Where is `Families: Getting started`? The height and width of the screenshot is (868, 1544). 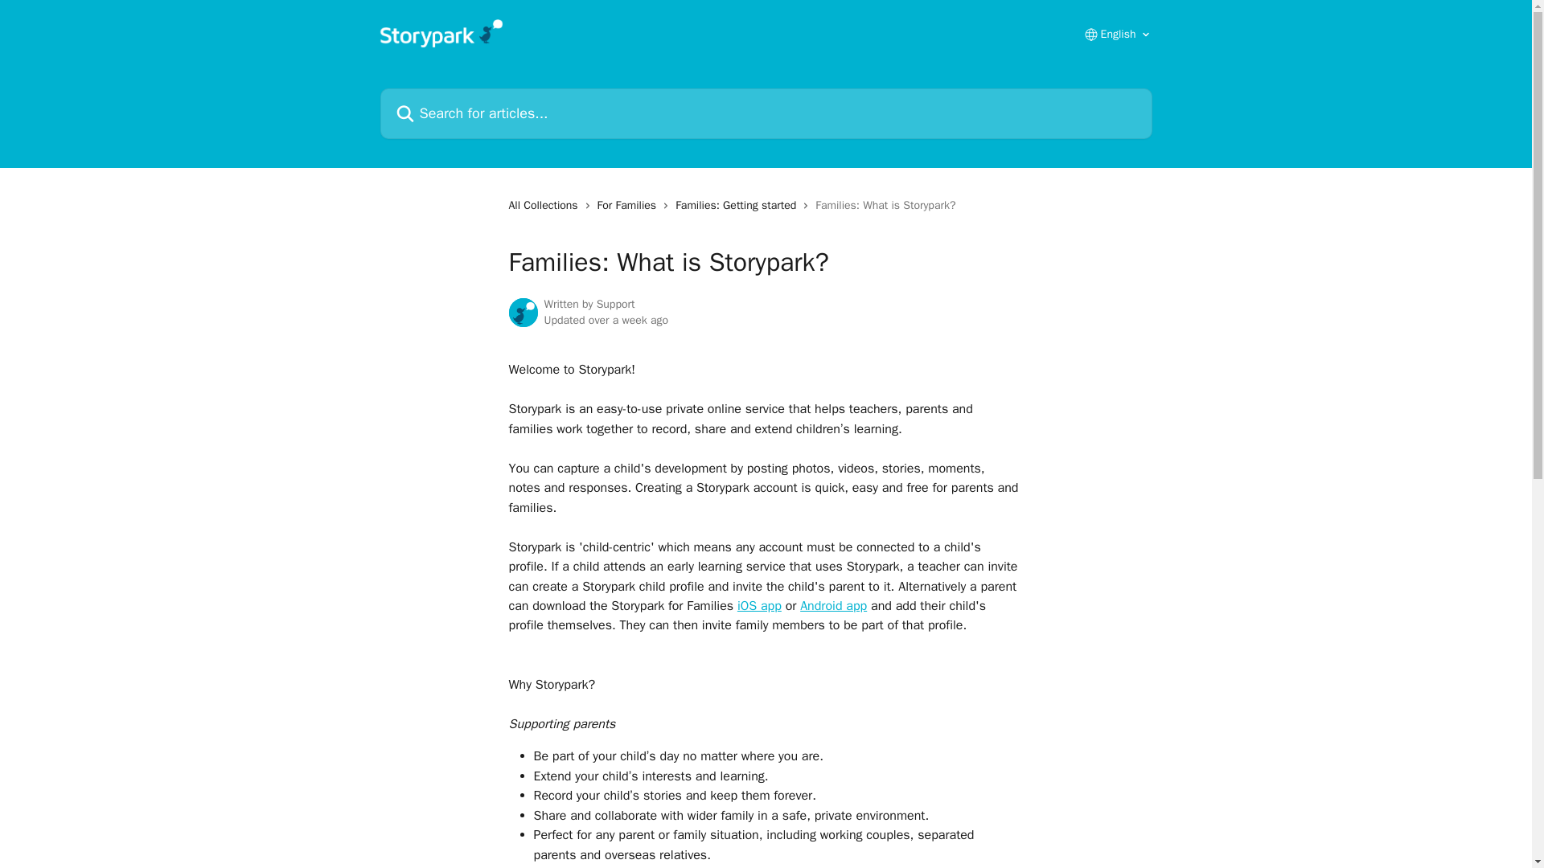
Families: Getting started is located at coordinates (739, 206).